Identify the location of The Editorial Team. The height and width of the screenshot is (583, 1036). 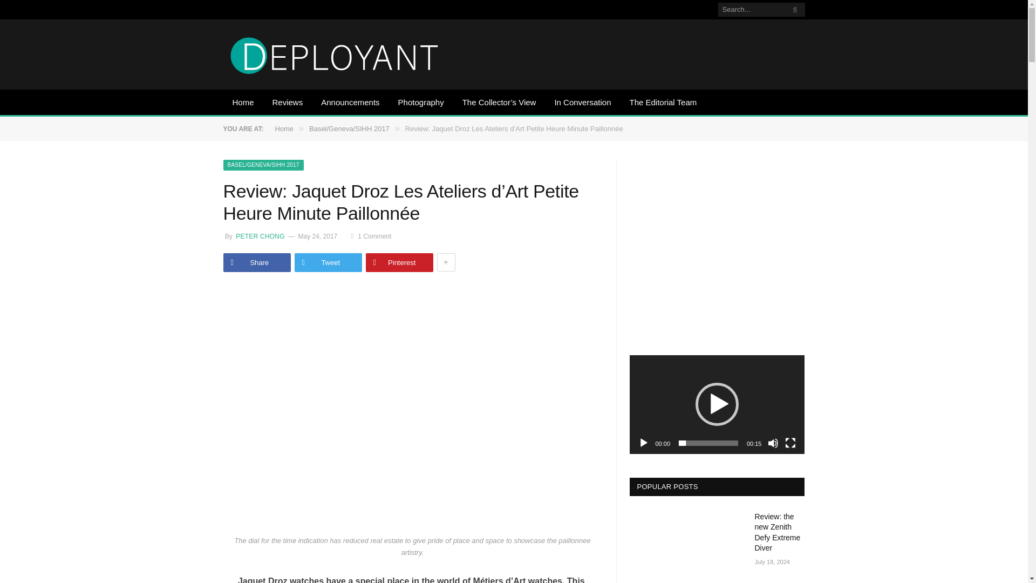
(663, 103).